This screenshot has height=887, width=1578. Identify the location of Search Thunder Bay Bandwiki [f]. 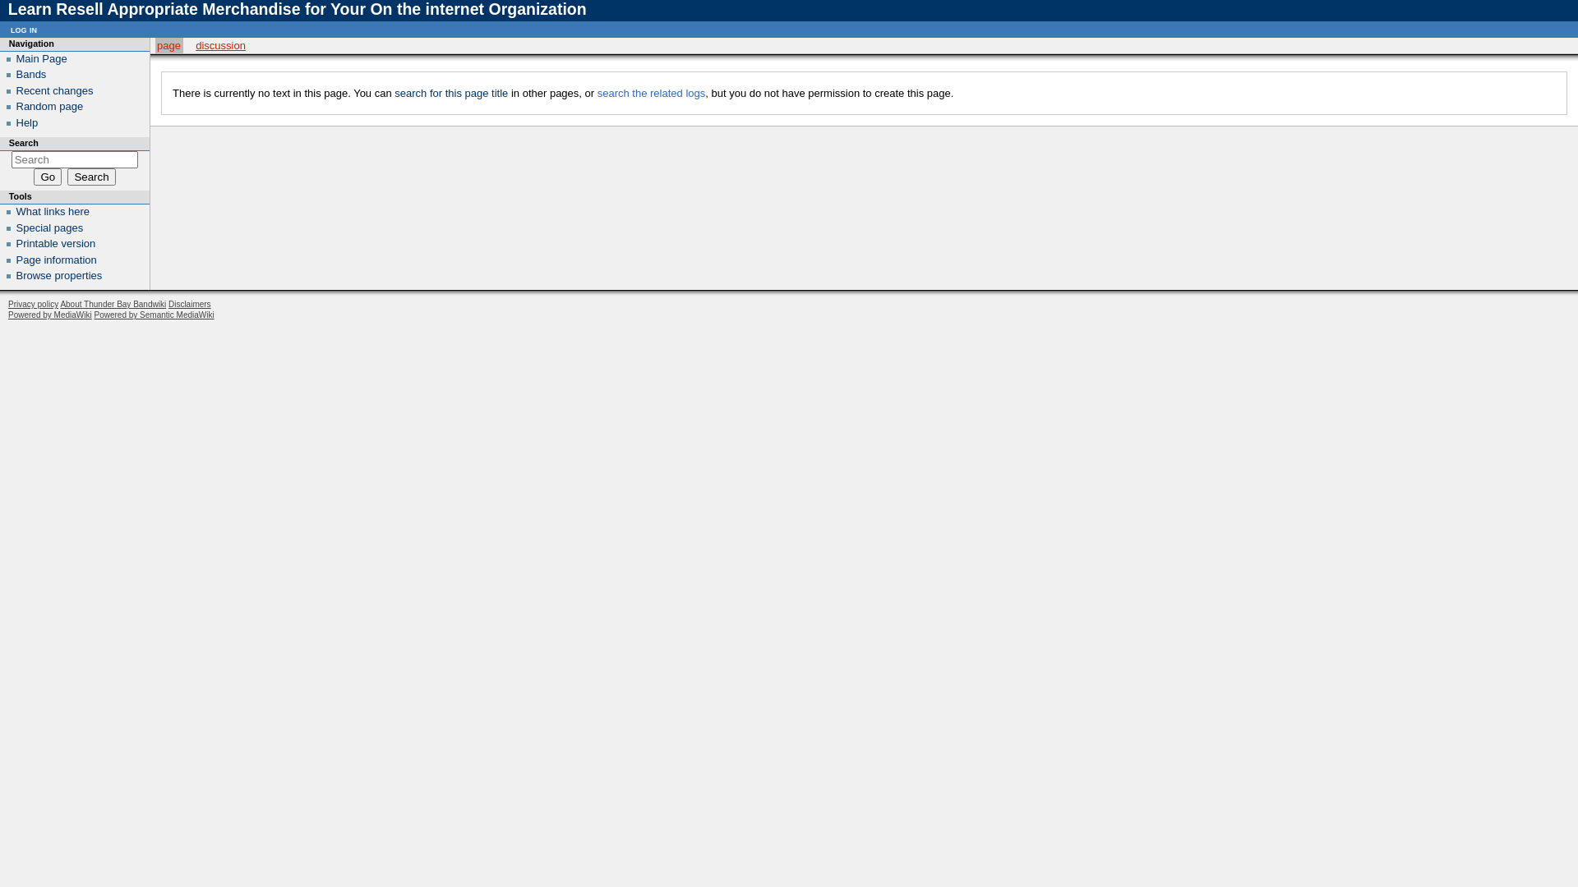
(76, 159).